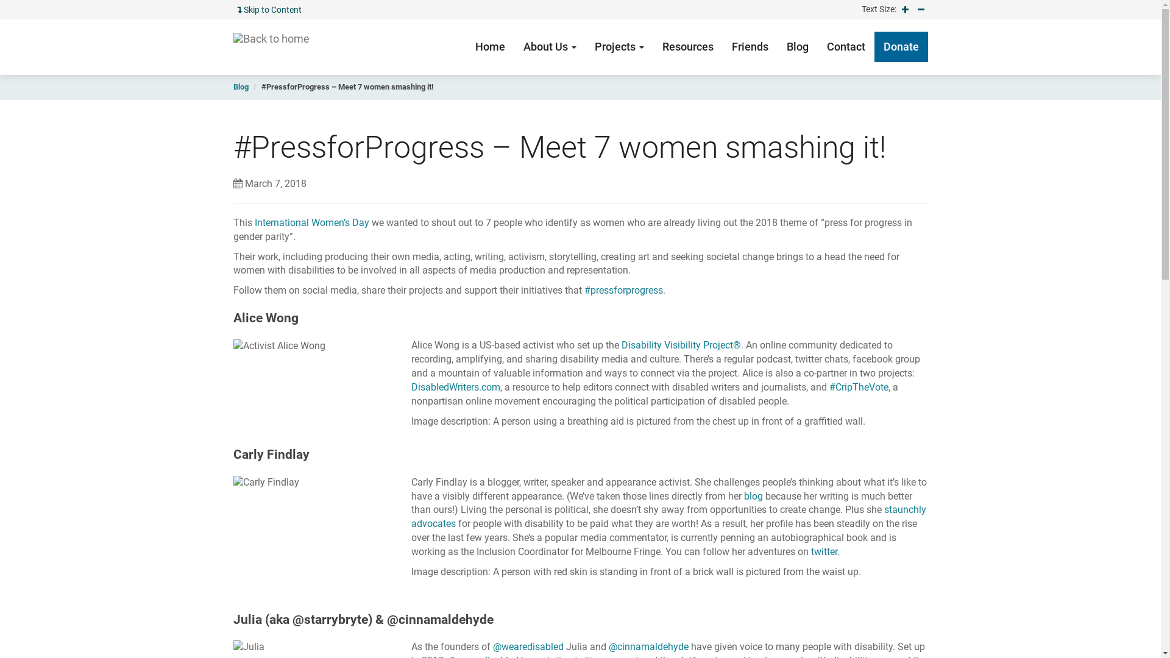 Image resolution: width=1170 pixels, height=658 pixels. I want to click on @wearedisabled, so click(528, 647).